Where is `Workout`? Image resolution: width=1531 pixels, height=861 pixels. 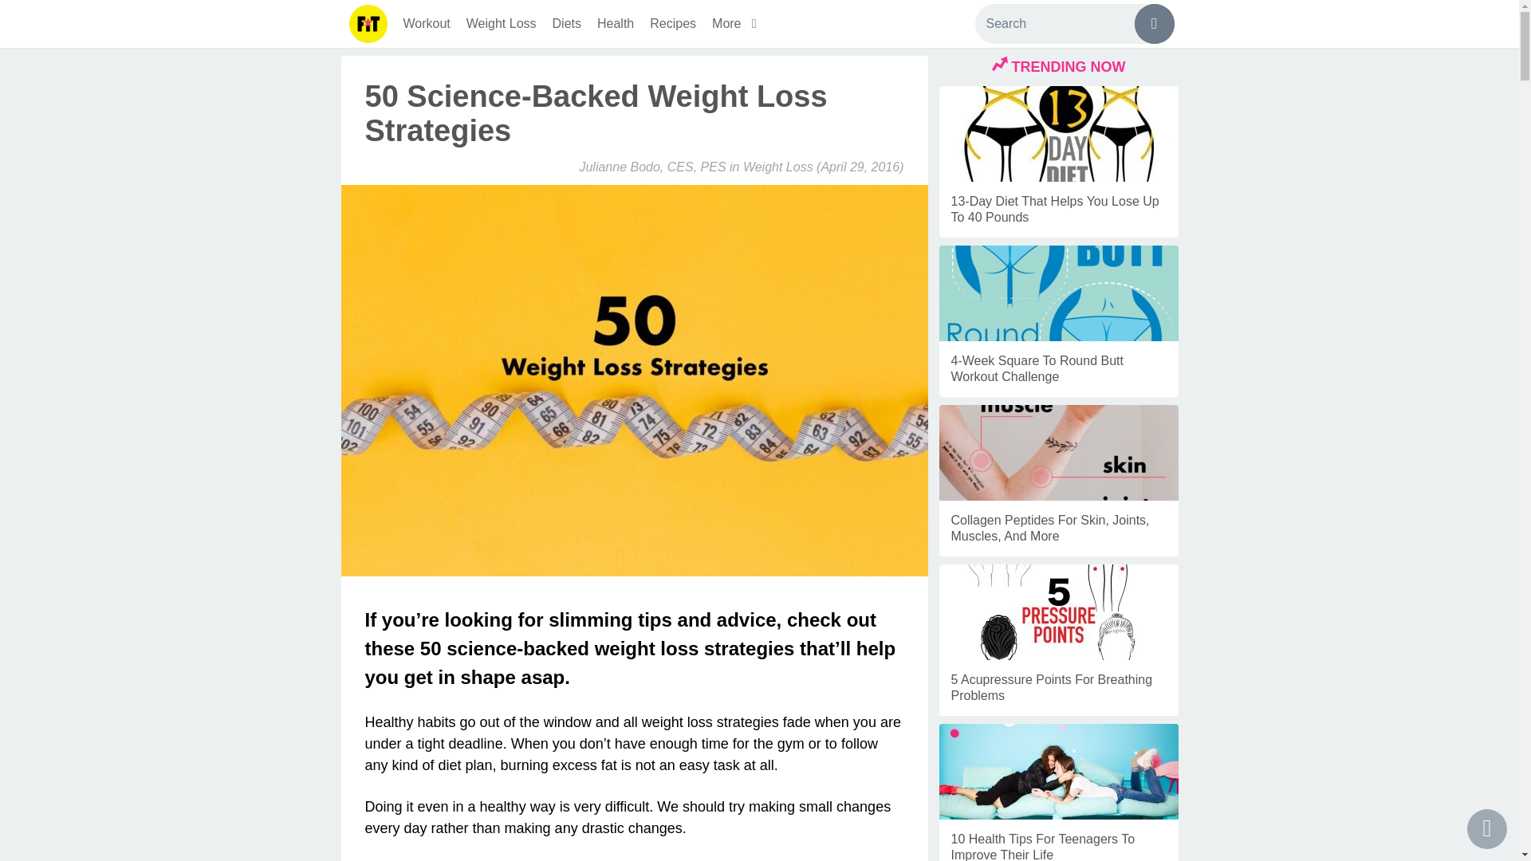
Workout is located at coordinates (426, 24).